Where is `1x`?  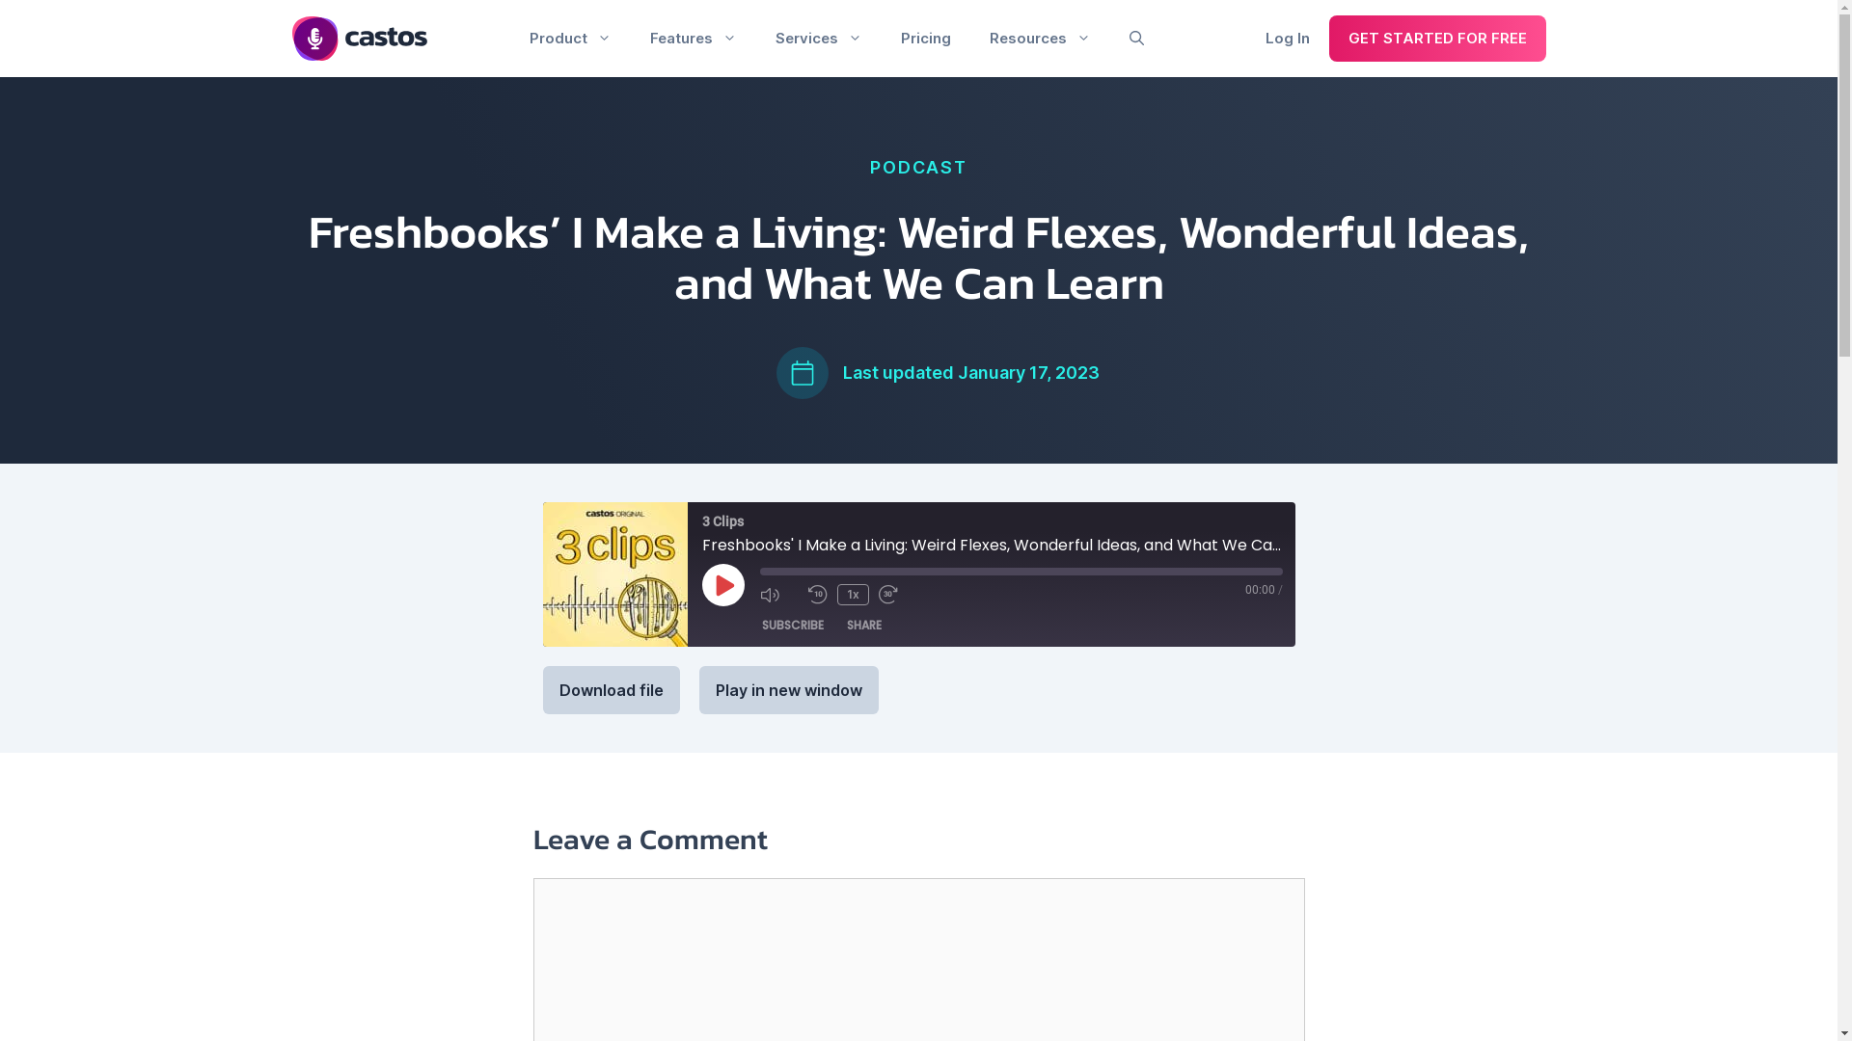
1x is located at coordinates (853, 595).